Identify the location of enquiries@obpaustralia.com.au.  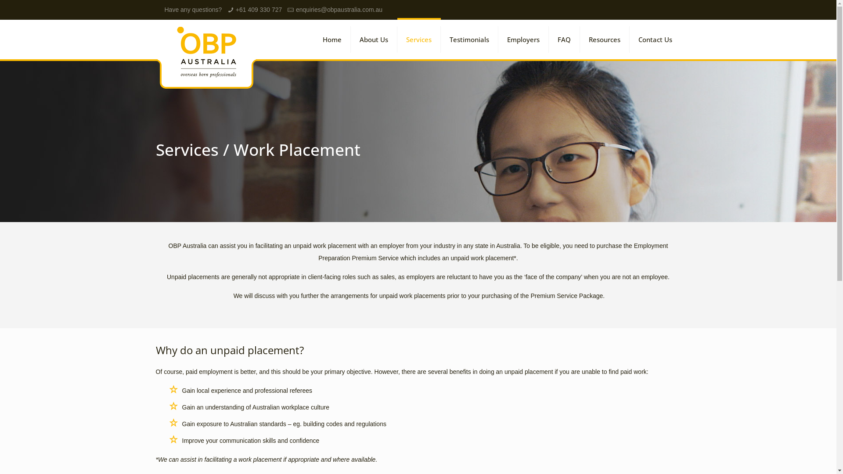
(339, 10).